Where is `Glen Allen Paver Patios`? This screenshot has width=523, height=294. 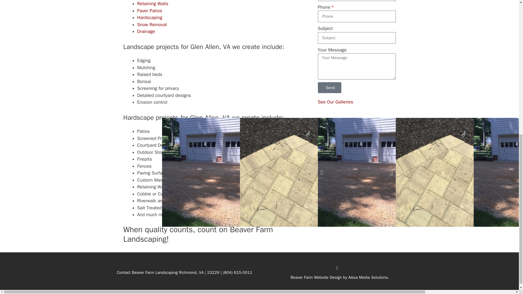
Glen Allen Paver Patios is located at coordinates (150, 11).